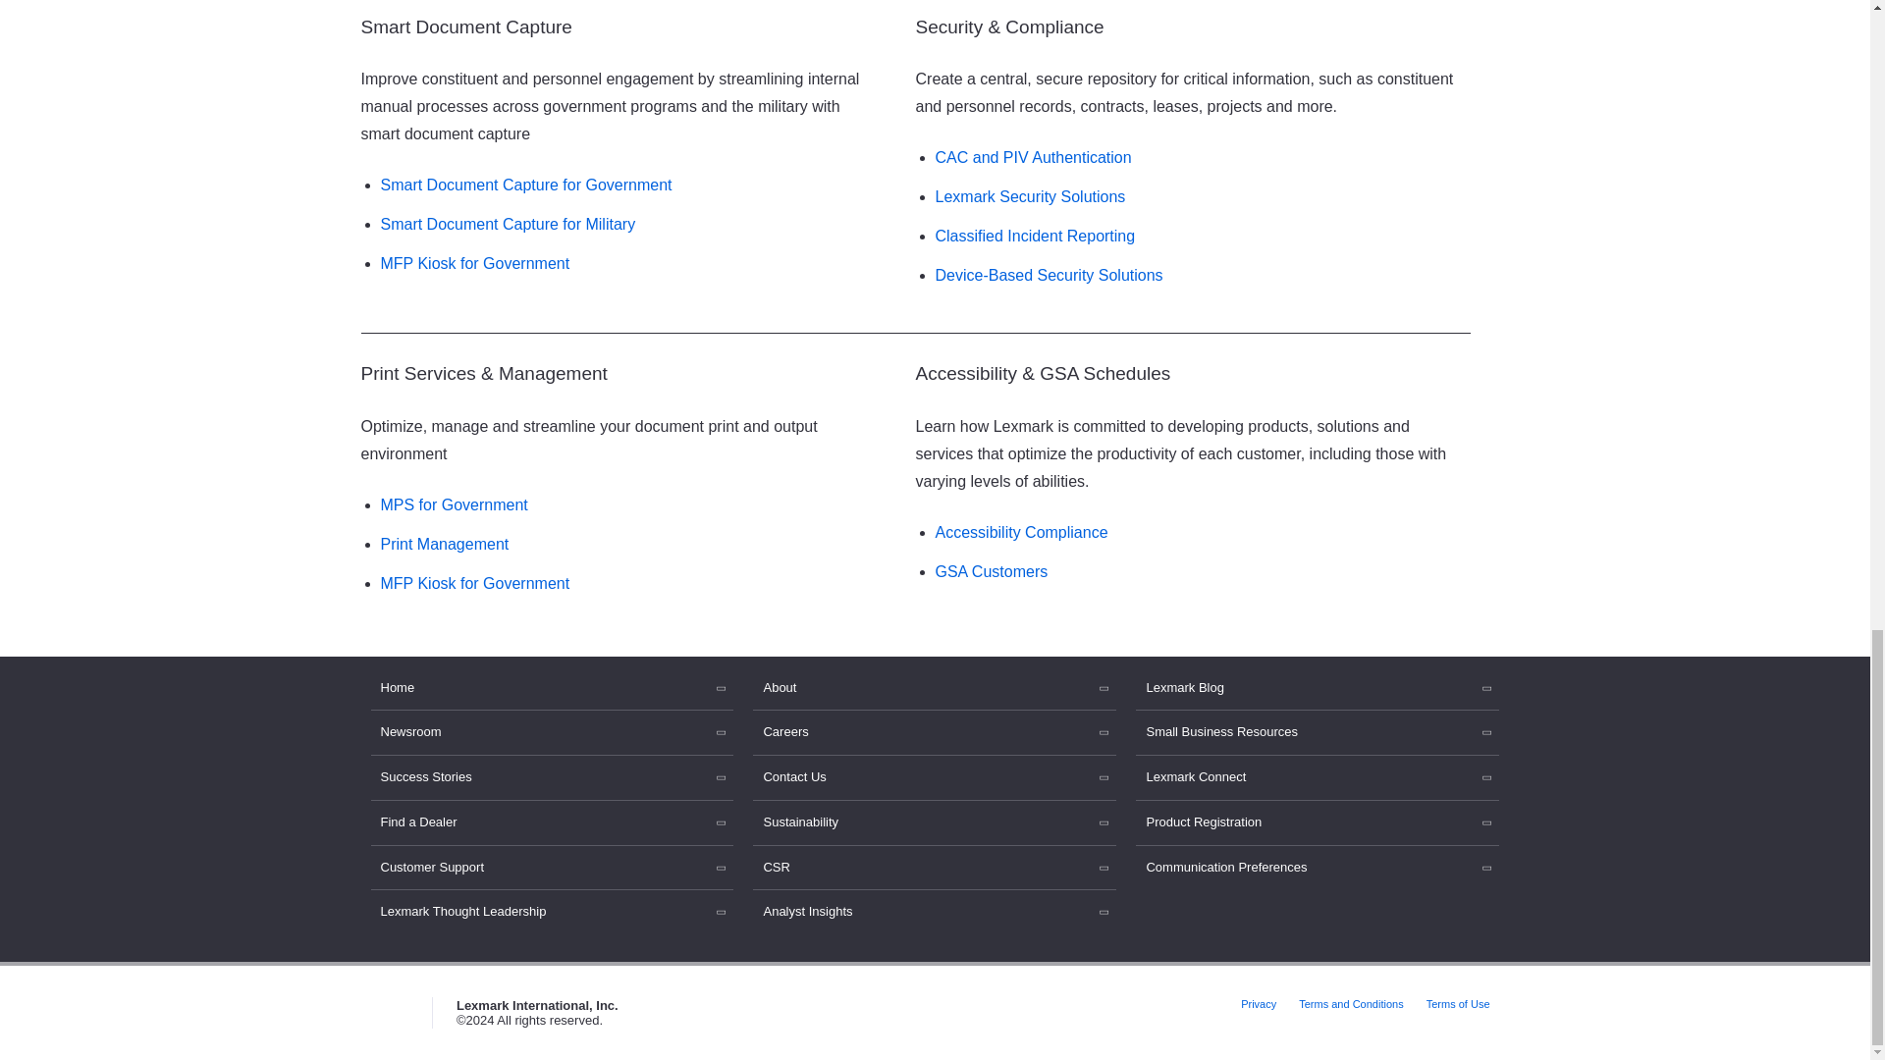  Describe the element at coordinates (444, 544) in the screenshot. I see `Print Management` at that location.